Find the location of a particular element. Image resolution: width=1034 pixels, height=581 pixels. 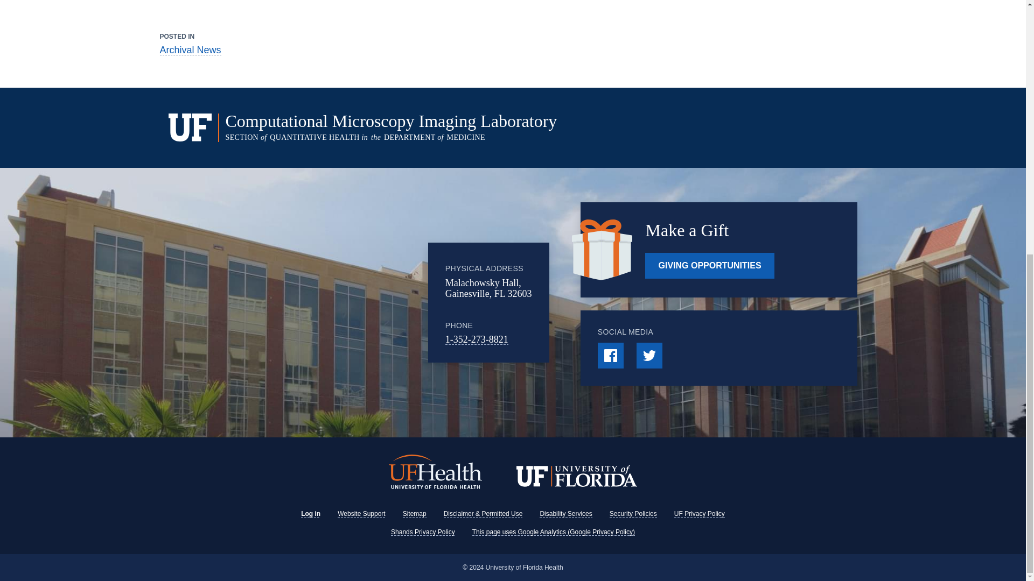

Shands Privacy Policy is located at coordinates (422, 532).